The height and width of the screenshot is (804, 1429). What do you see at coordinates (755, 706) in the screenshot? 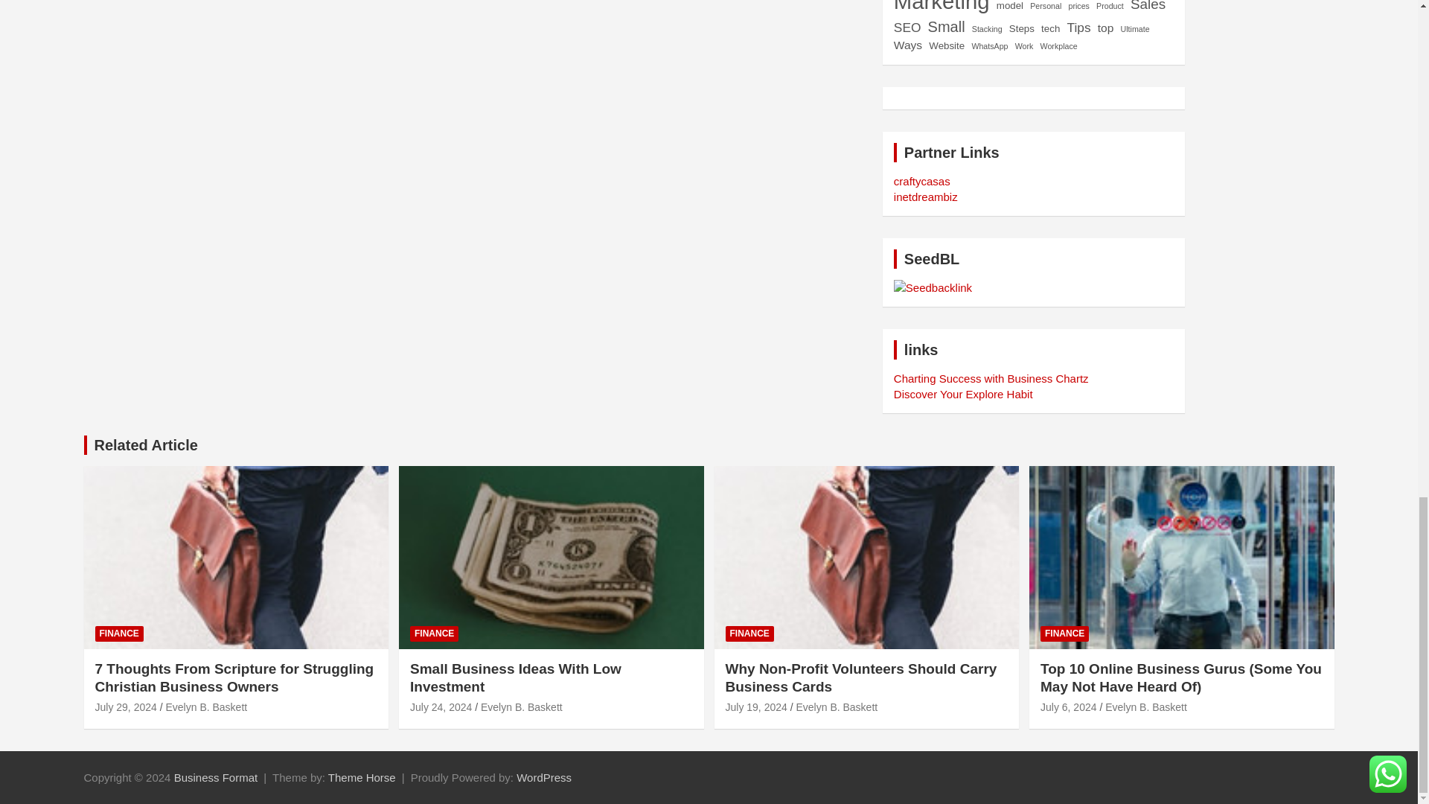
I see `Why Non-Profit Volunteers Should Carry Business Cards` at bounding box center [755, 706].